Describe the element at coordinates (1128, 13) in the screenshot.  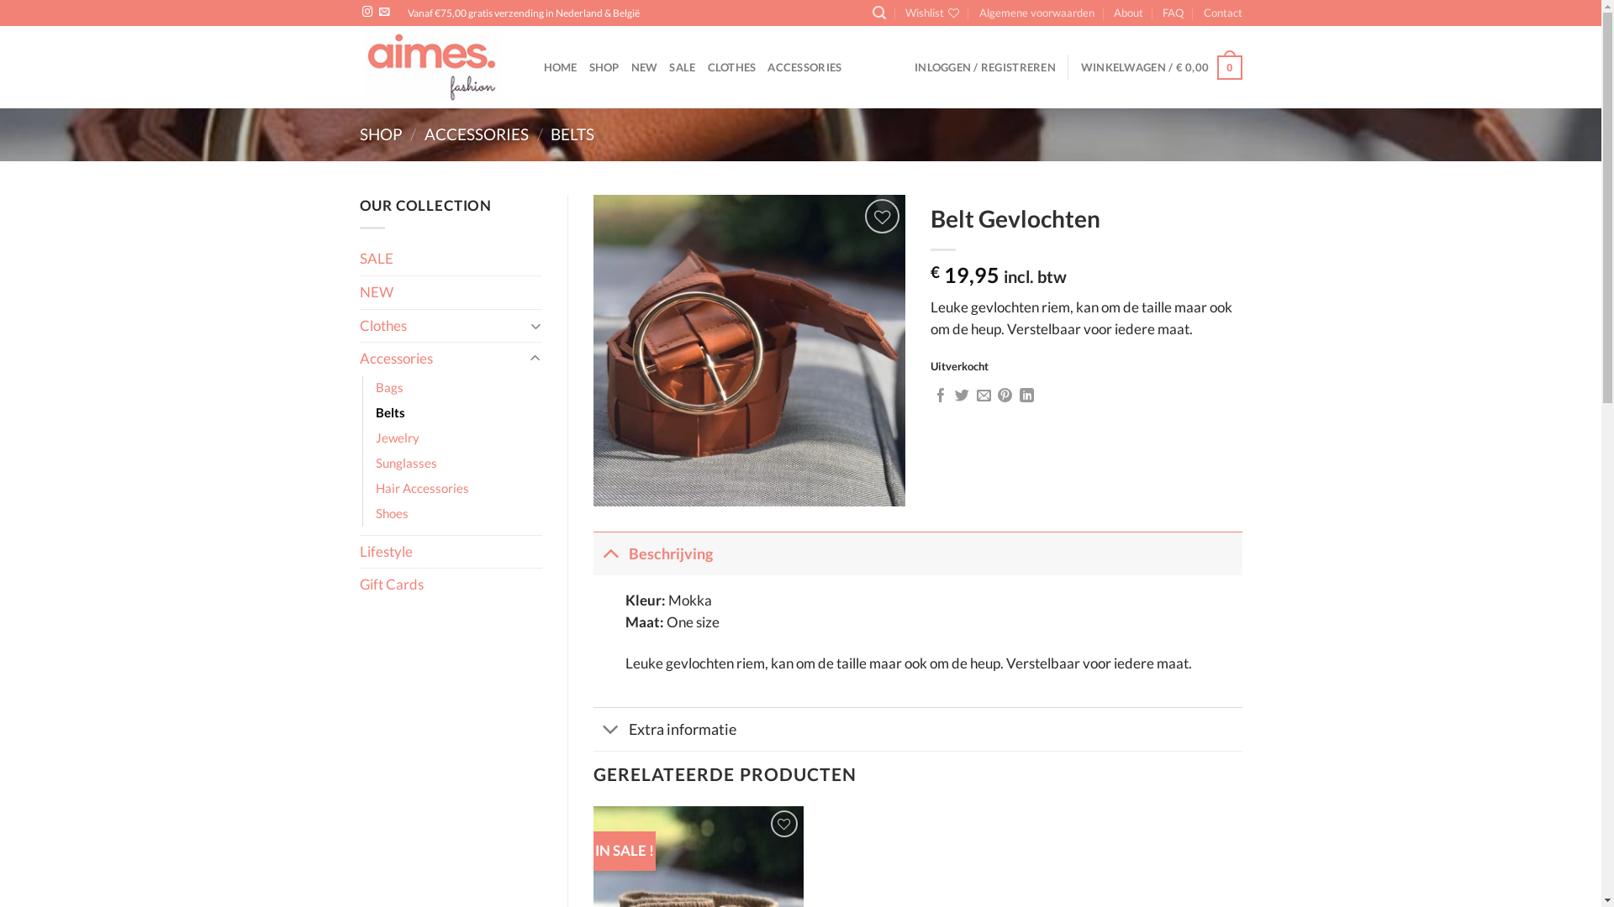
I see `About` at that location.